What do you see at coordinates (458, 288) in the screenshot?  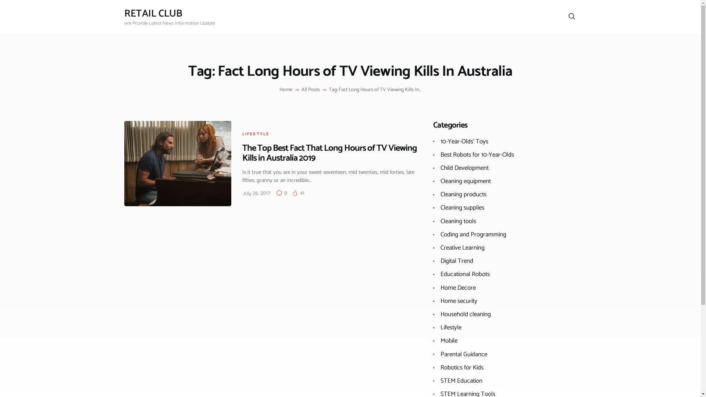 I see `Home Decore` at bounding box center [458, 288].